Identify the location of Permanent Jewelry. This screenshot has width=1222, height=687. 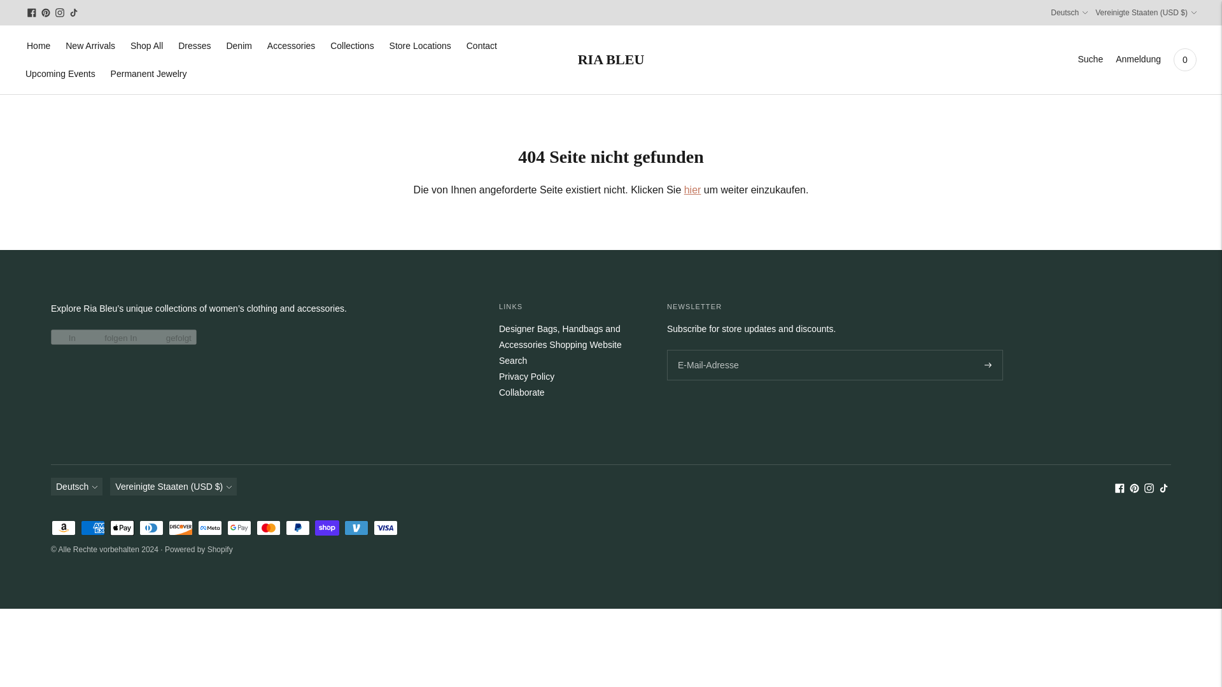
(149, 74).